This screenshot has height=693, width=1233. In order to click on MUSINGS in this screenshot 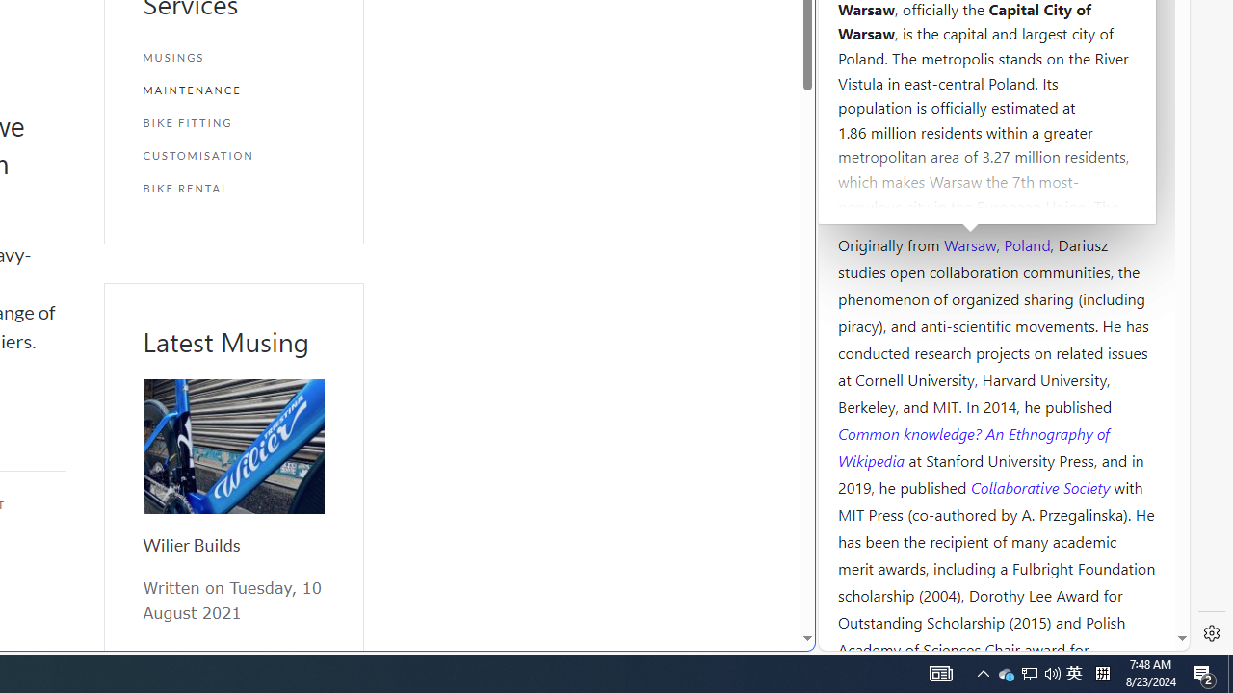, I will do `click(233, 58)`.